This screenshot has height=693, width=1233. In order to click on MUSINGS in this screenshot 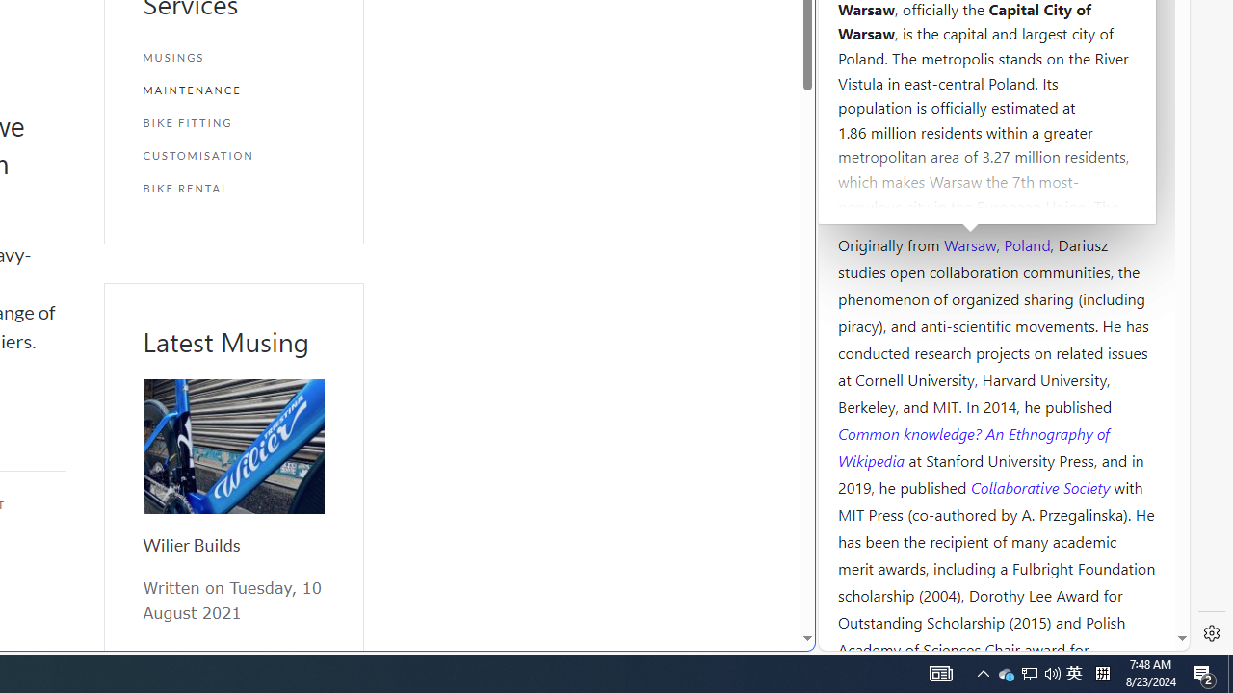, I will do `click(233, 58)`.